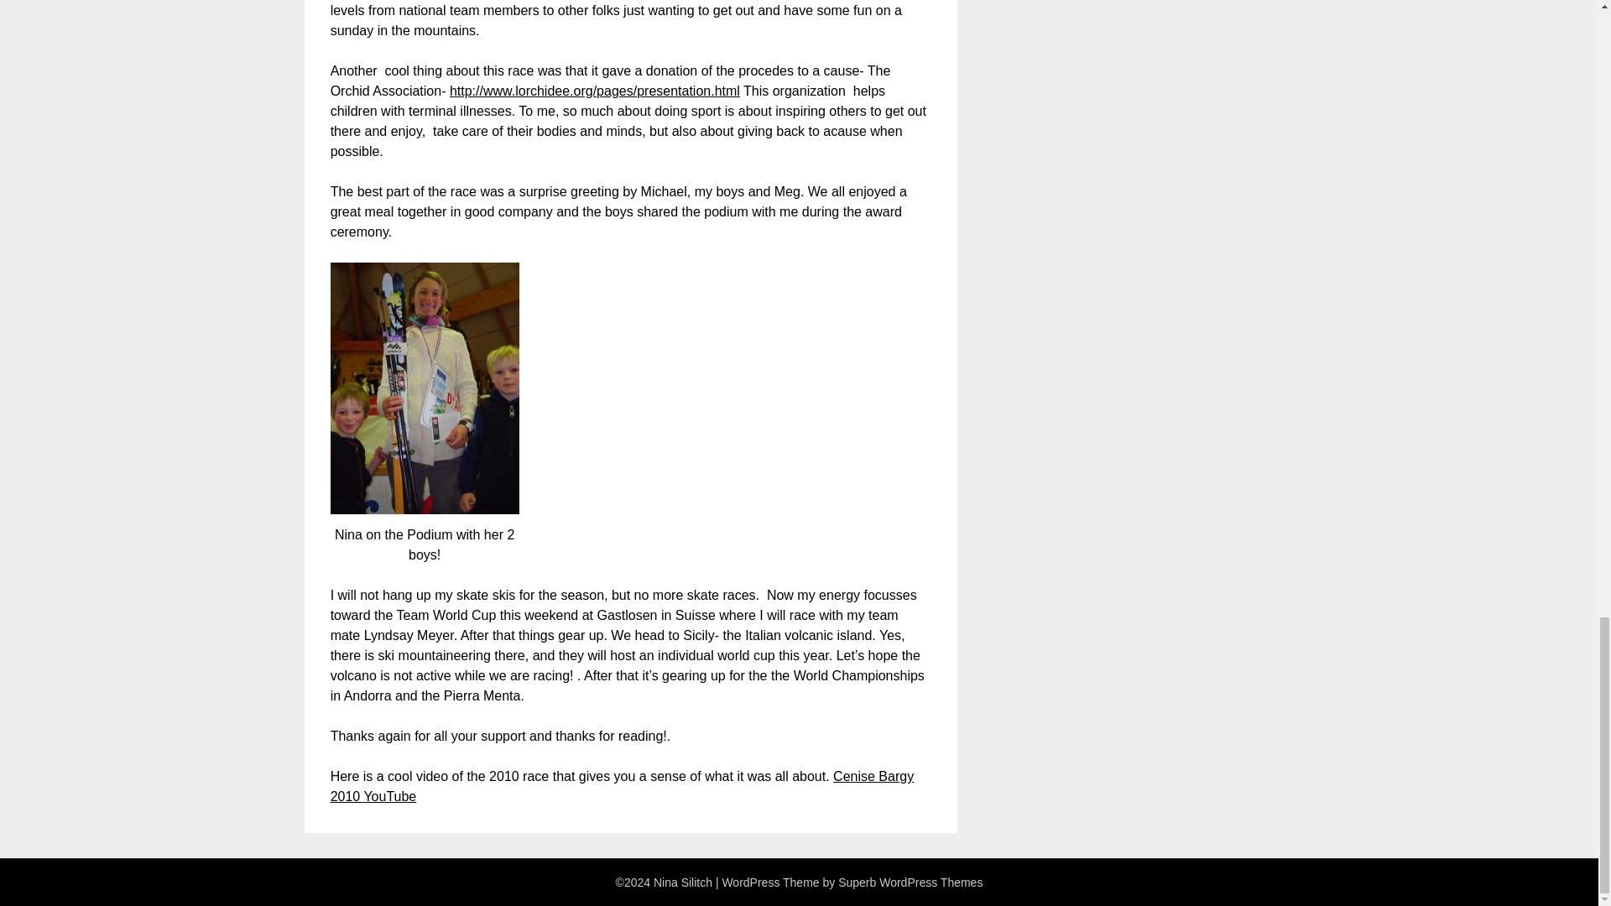 The image size is (1611, 906). I want to click on Cenise Bargy 2010 YouTube, so click(623, 785).